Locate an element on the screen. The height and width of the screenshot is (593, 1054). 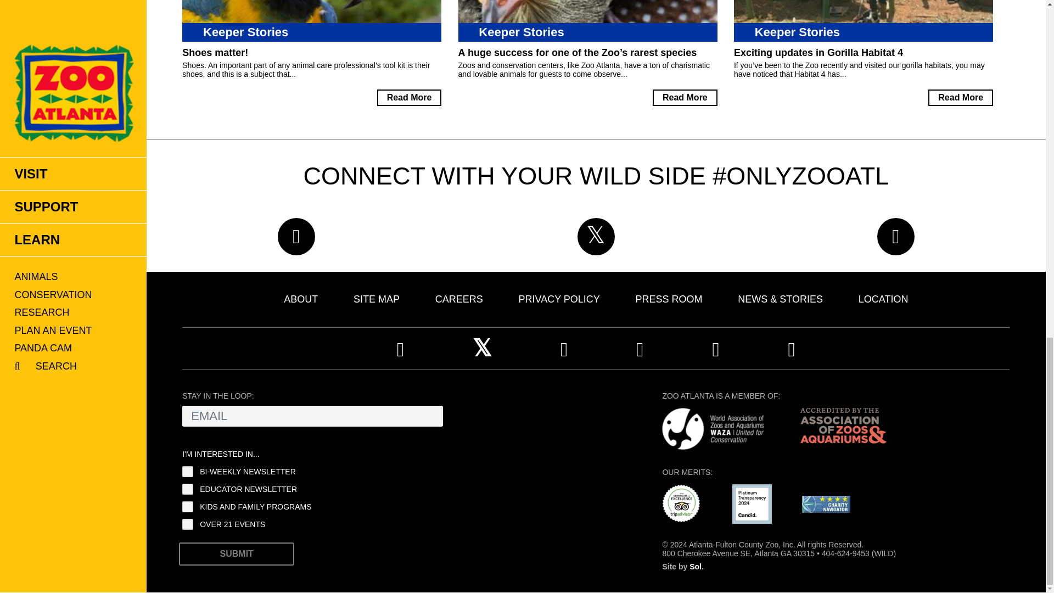
Bi-weekly Newsletter is located at coordinates (188, 471).